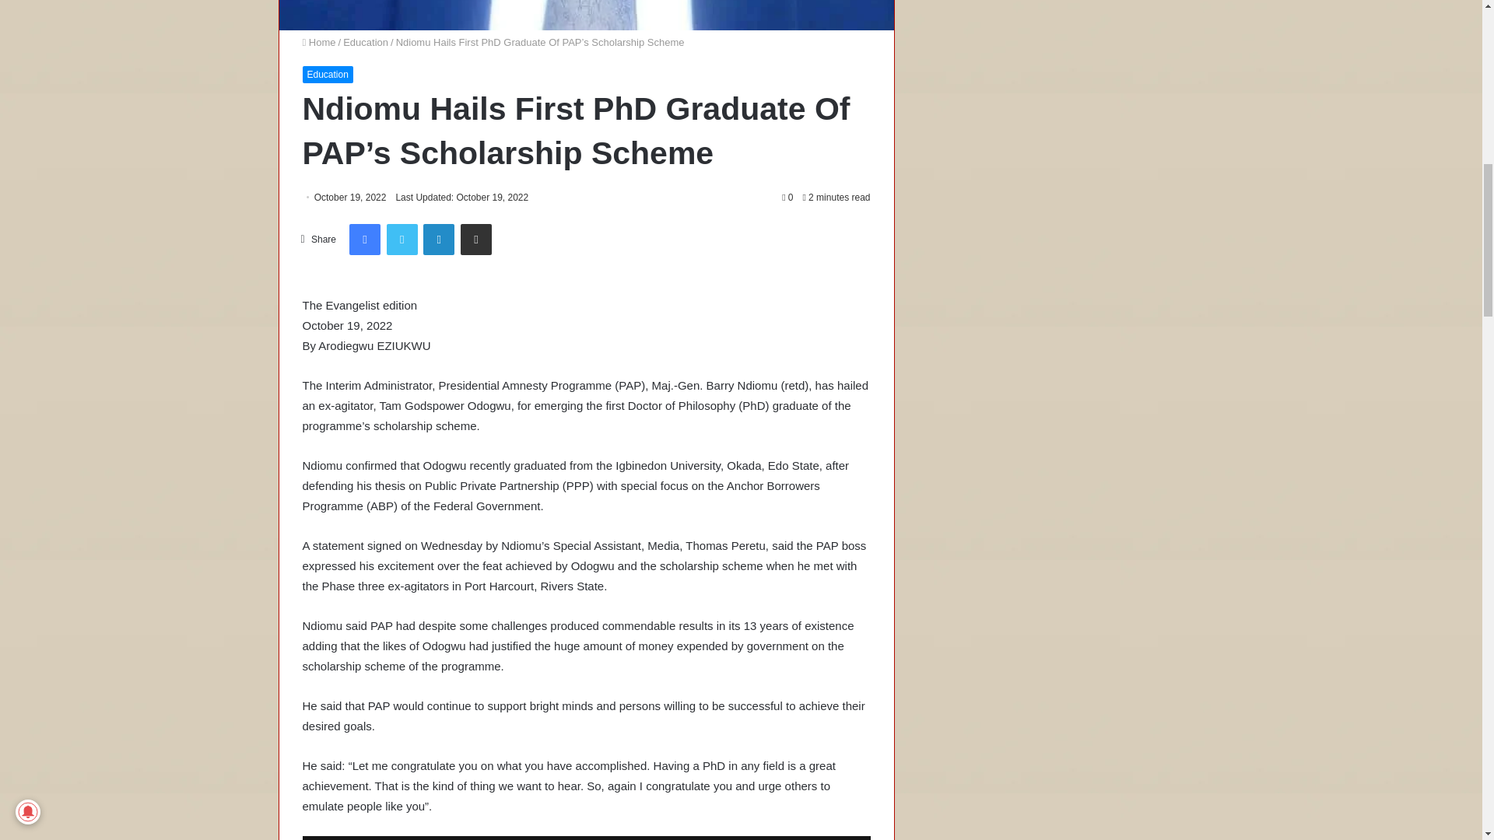 Image resolution: width=1494 pixels, height=840 pixels. What do you see at coordinates (475, 240) in the screenshot?
I see `Share via Email` at bounding box center [475, 240].